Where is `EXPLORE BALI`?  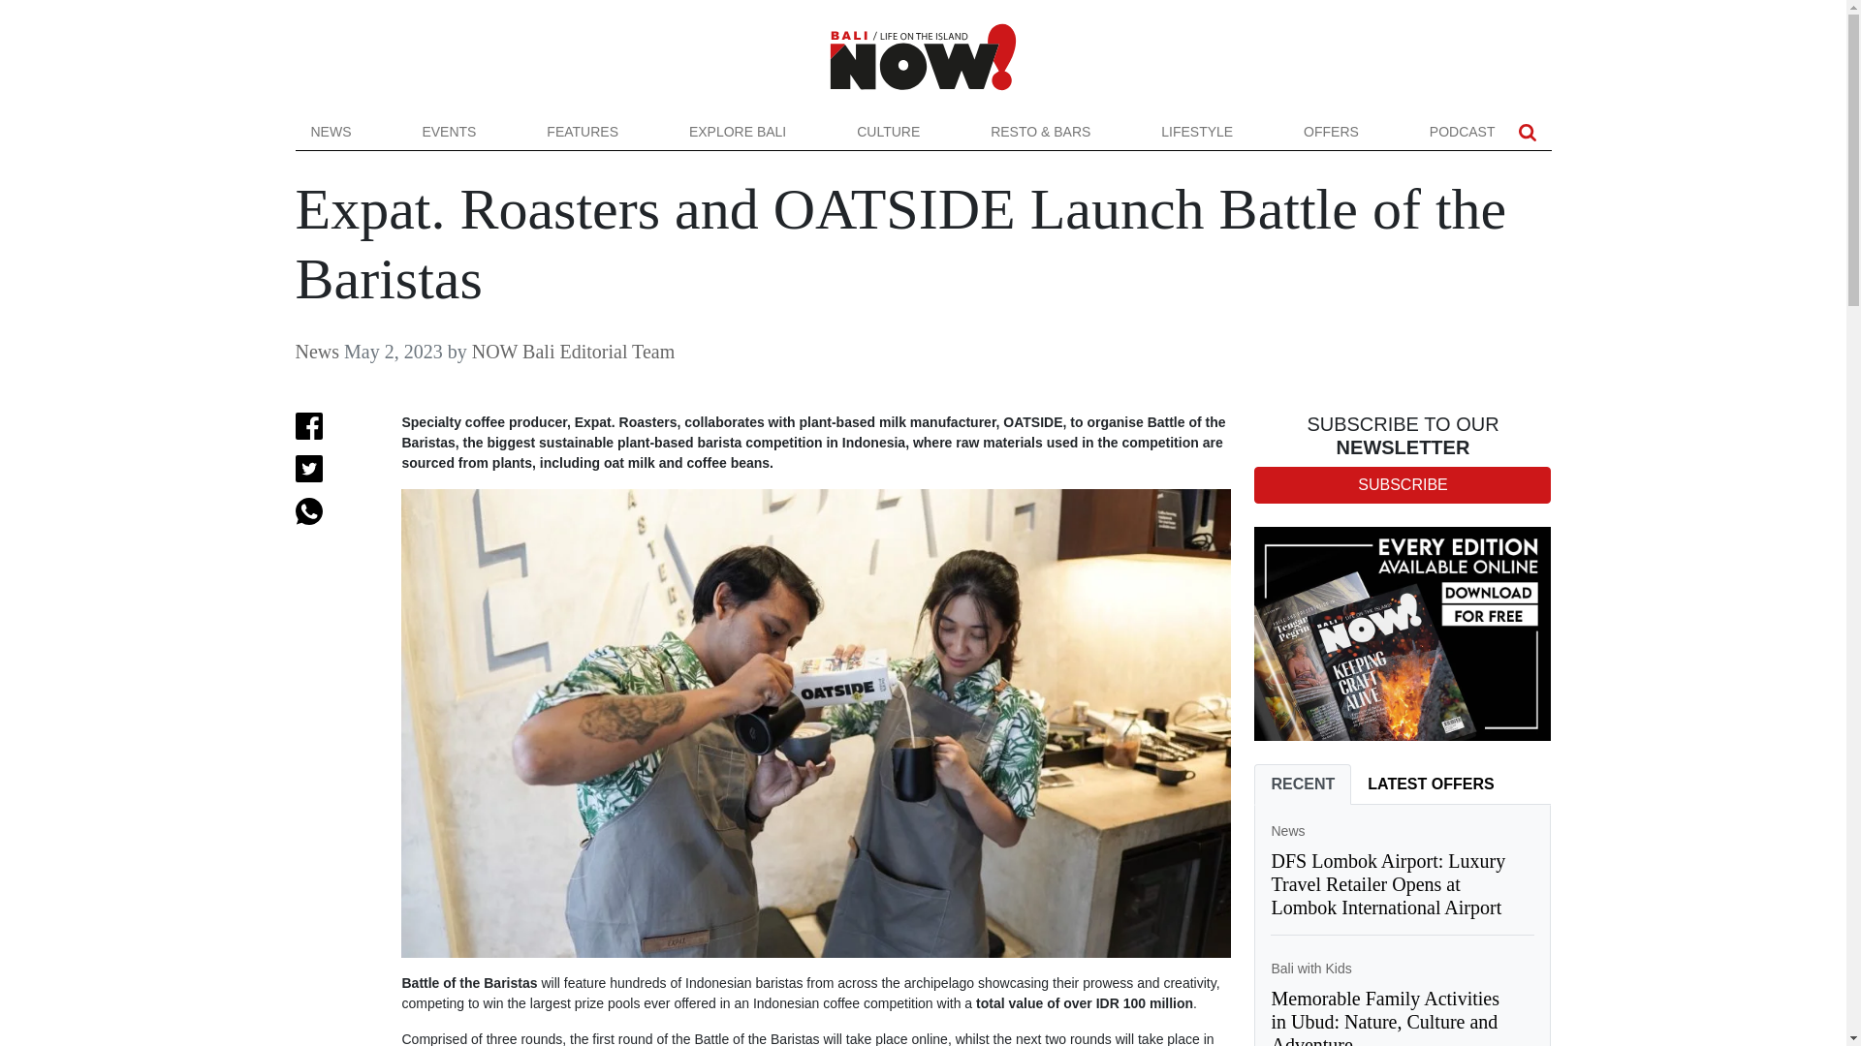
EXPLORE BALI is located at coordinates (738, 132).